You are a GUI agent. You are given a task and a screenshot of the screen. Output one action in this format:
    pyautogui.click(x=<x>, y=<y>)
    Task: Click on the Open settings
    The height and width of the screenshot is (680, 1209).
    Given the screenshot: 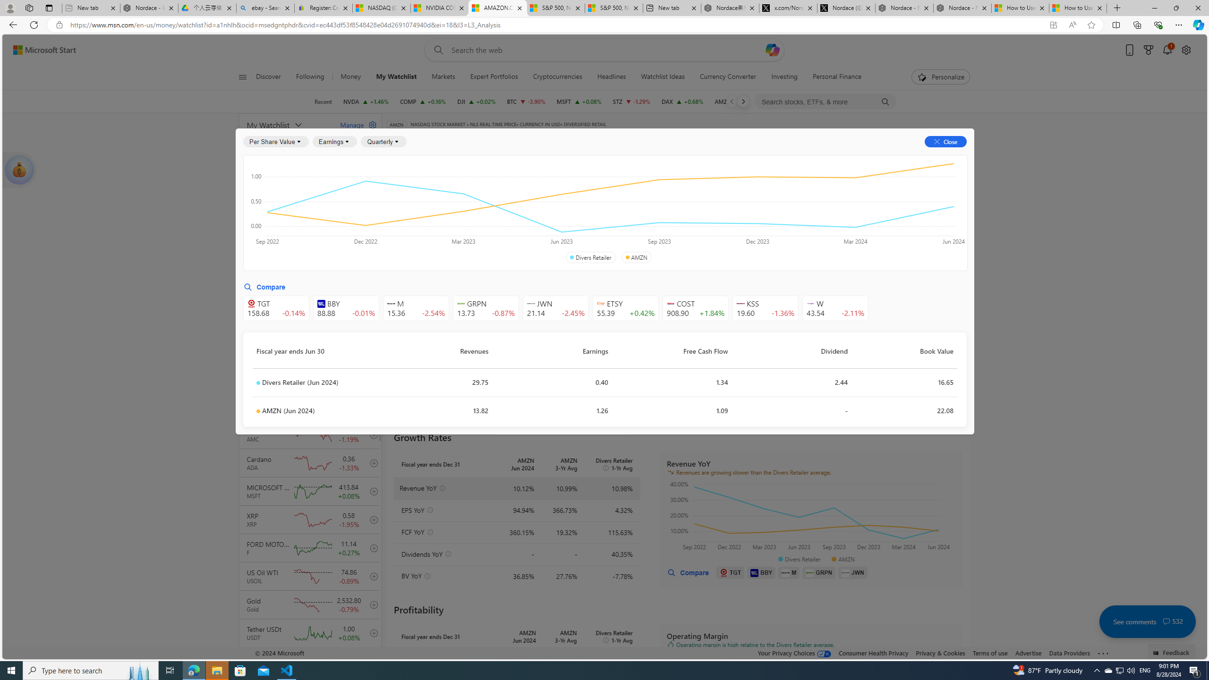 What is the action you would take?
    pyautogui.click(x=1185, y=50)
    